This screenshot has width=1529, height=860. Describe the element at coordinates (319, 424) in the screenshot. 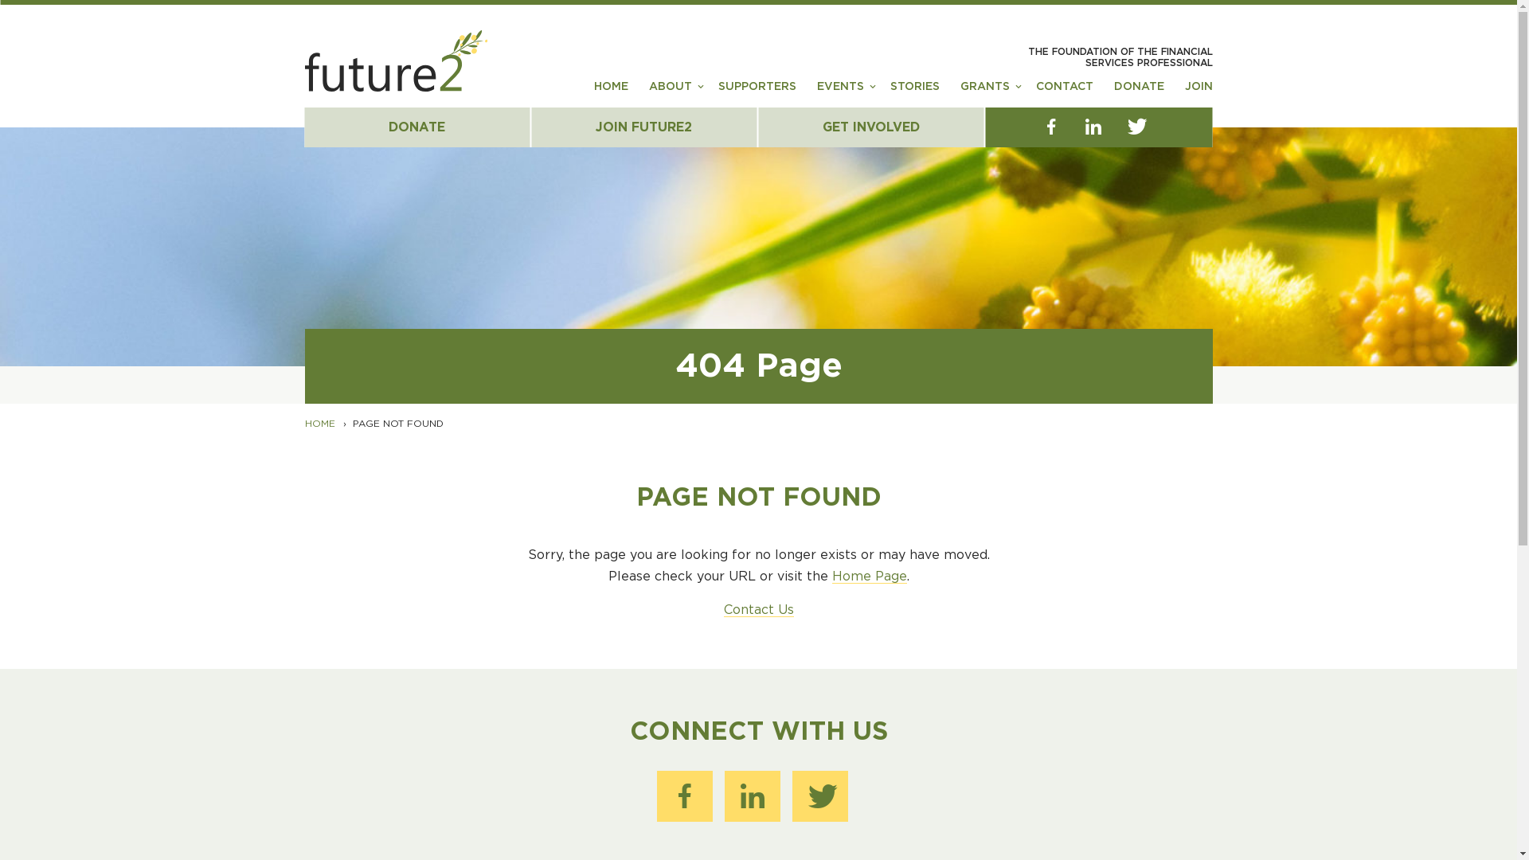

I see `HOME` at that location.